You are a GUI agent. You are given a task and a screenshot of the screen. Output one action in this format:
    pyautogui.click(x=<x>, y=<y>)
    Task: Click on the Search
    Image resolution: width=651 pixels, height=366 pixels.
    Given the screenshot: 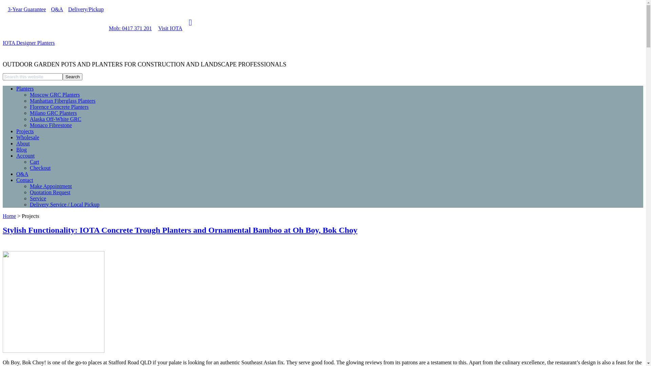 What is the action you would take?
    pyautogui.click(x=73, y=77)
    